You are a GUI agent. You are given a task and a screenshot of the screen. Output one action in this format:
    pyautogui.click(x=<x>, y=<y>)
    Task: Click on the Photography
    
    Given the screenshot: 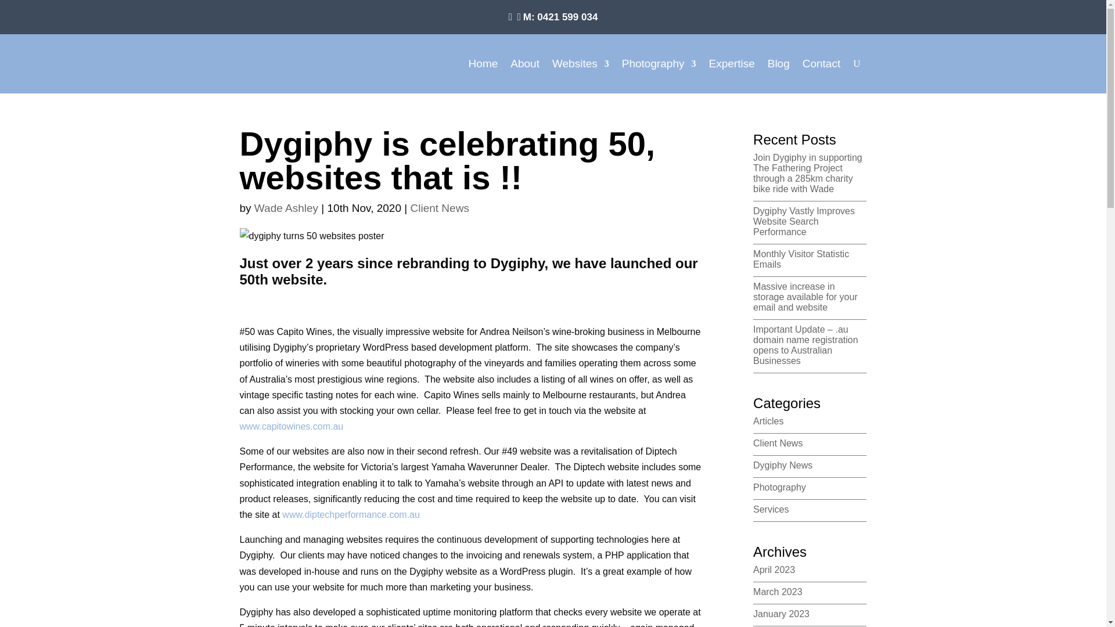 What is the action you would take?
    pyautogui.click(x=779, y=488)
    